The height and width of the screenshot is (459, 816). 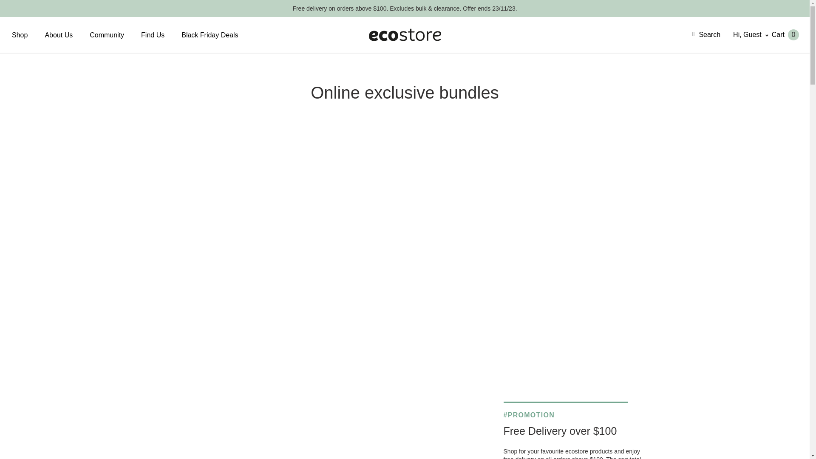 What do you see at coordinates (20, 35) in the screenshot?
I see `Shop` at bounding box center [20, 35].